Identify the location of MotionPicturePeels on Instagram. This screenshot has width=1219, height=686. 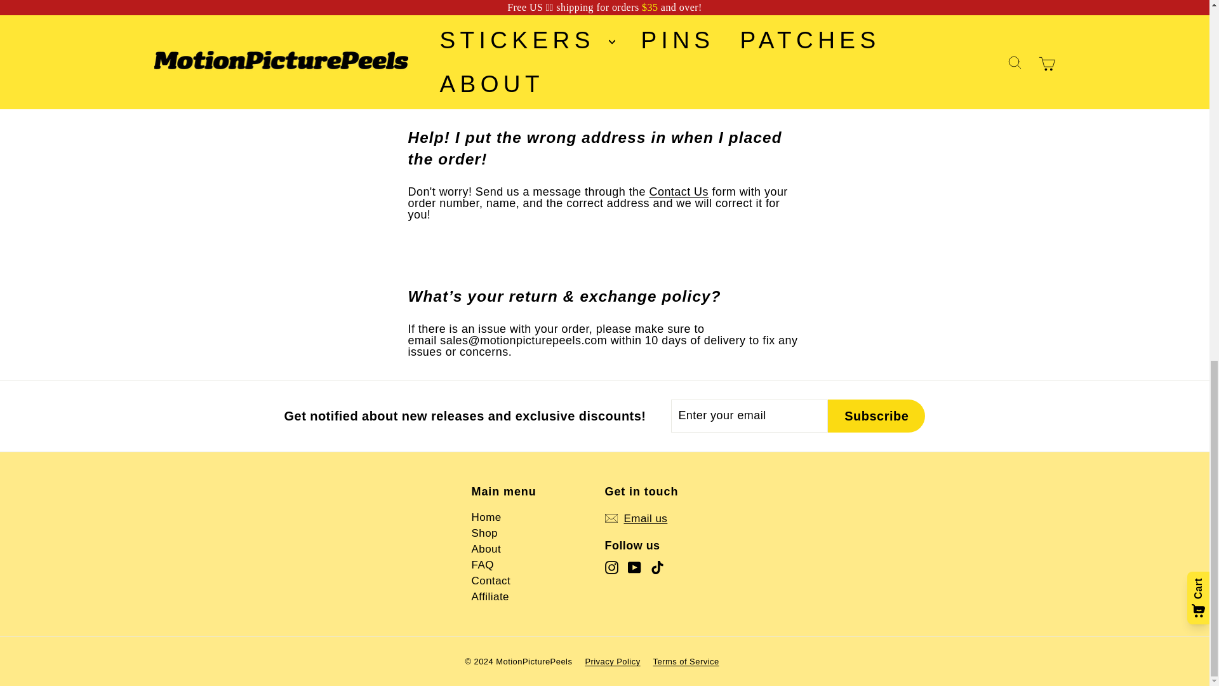
(611, 567).